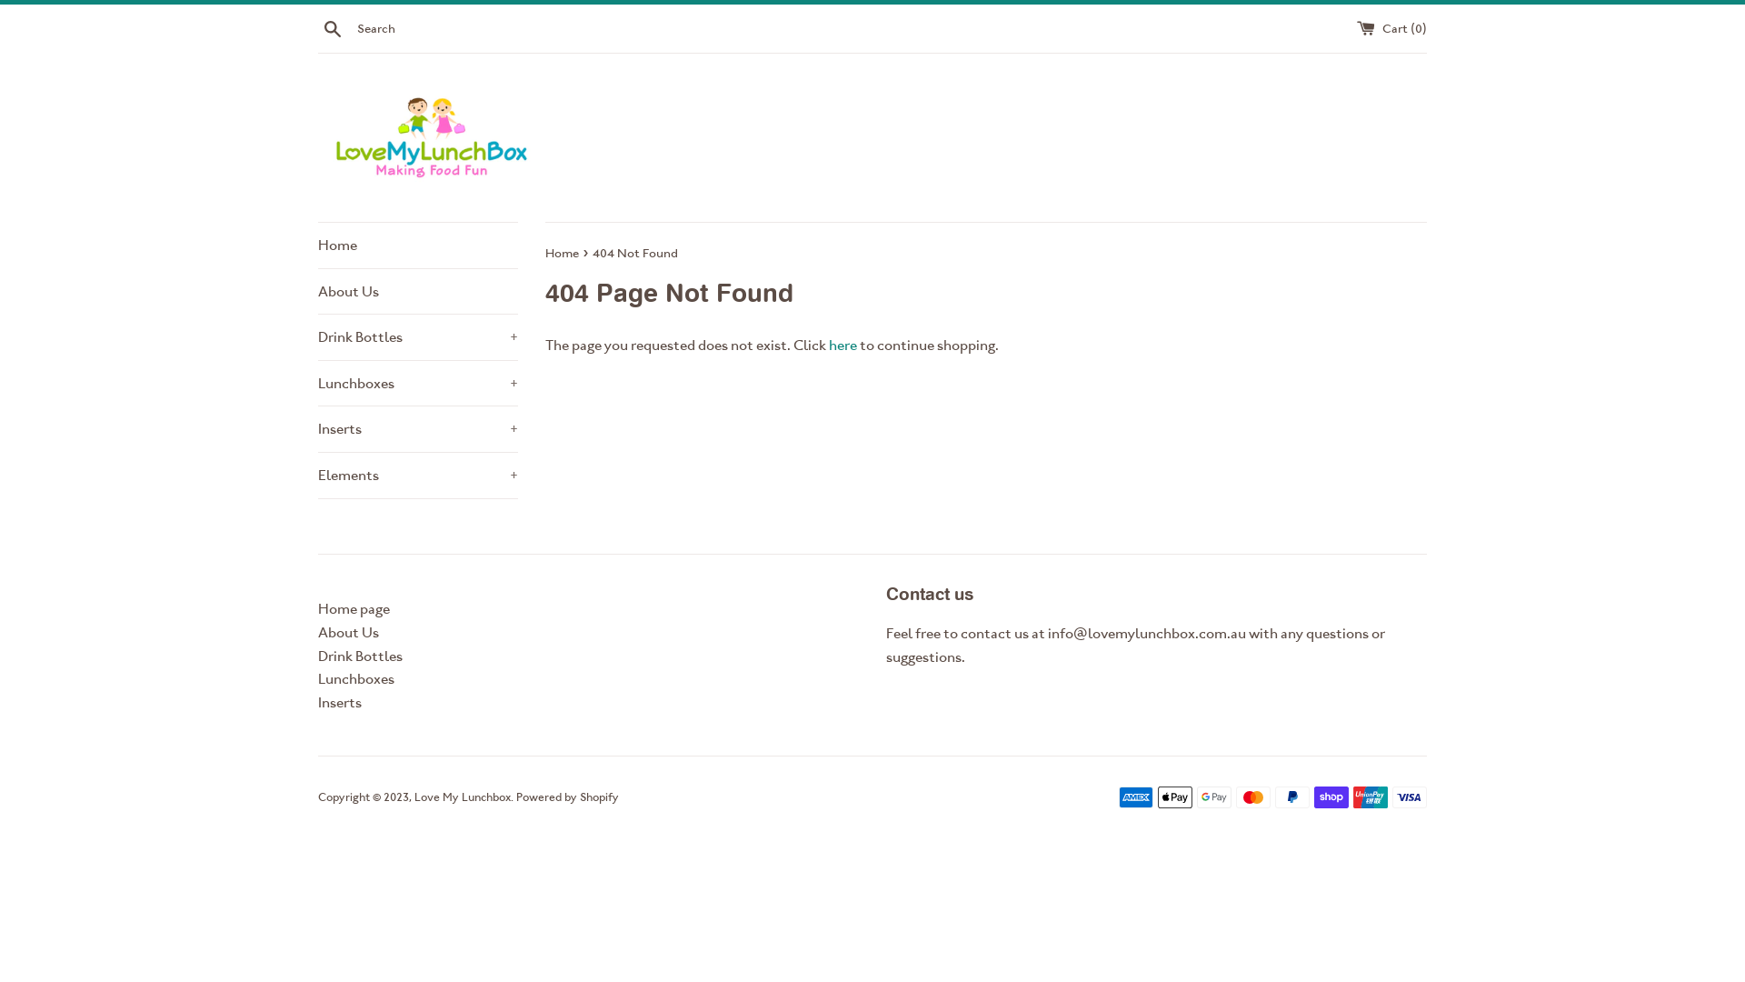  Describe the element at coordinates (360, 656) in the screenshot. I see `Drink Bottles` at that location.